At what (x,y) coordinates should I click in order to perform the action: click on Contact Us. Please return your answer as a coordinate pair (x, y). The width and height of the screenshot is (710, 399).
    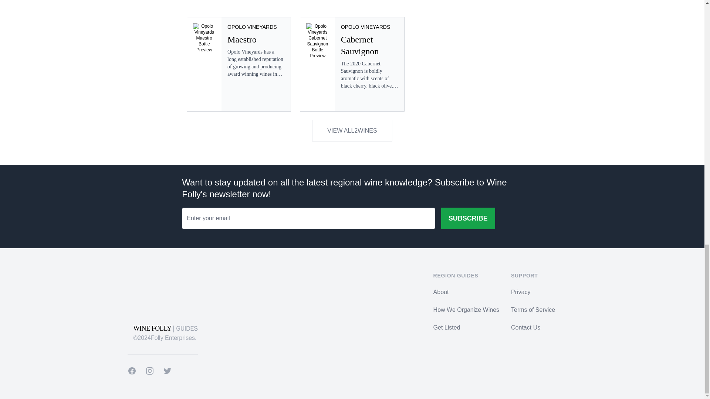
    Looking at the image, I should click on (526, 327).